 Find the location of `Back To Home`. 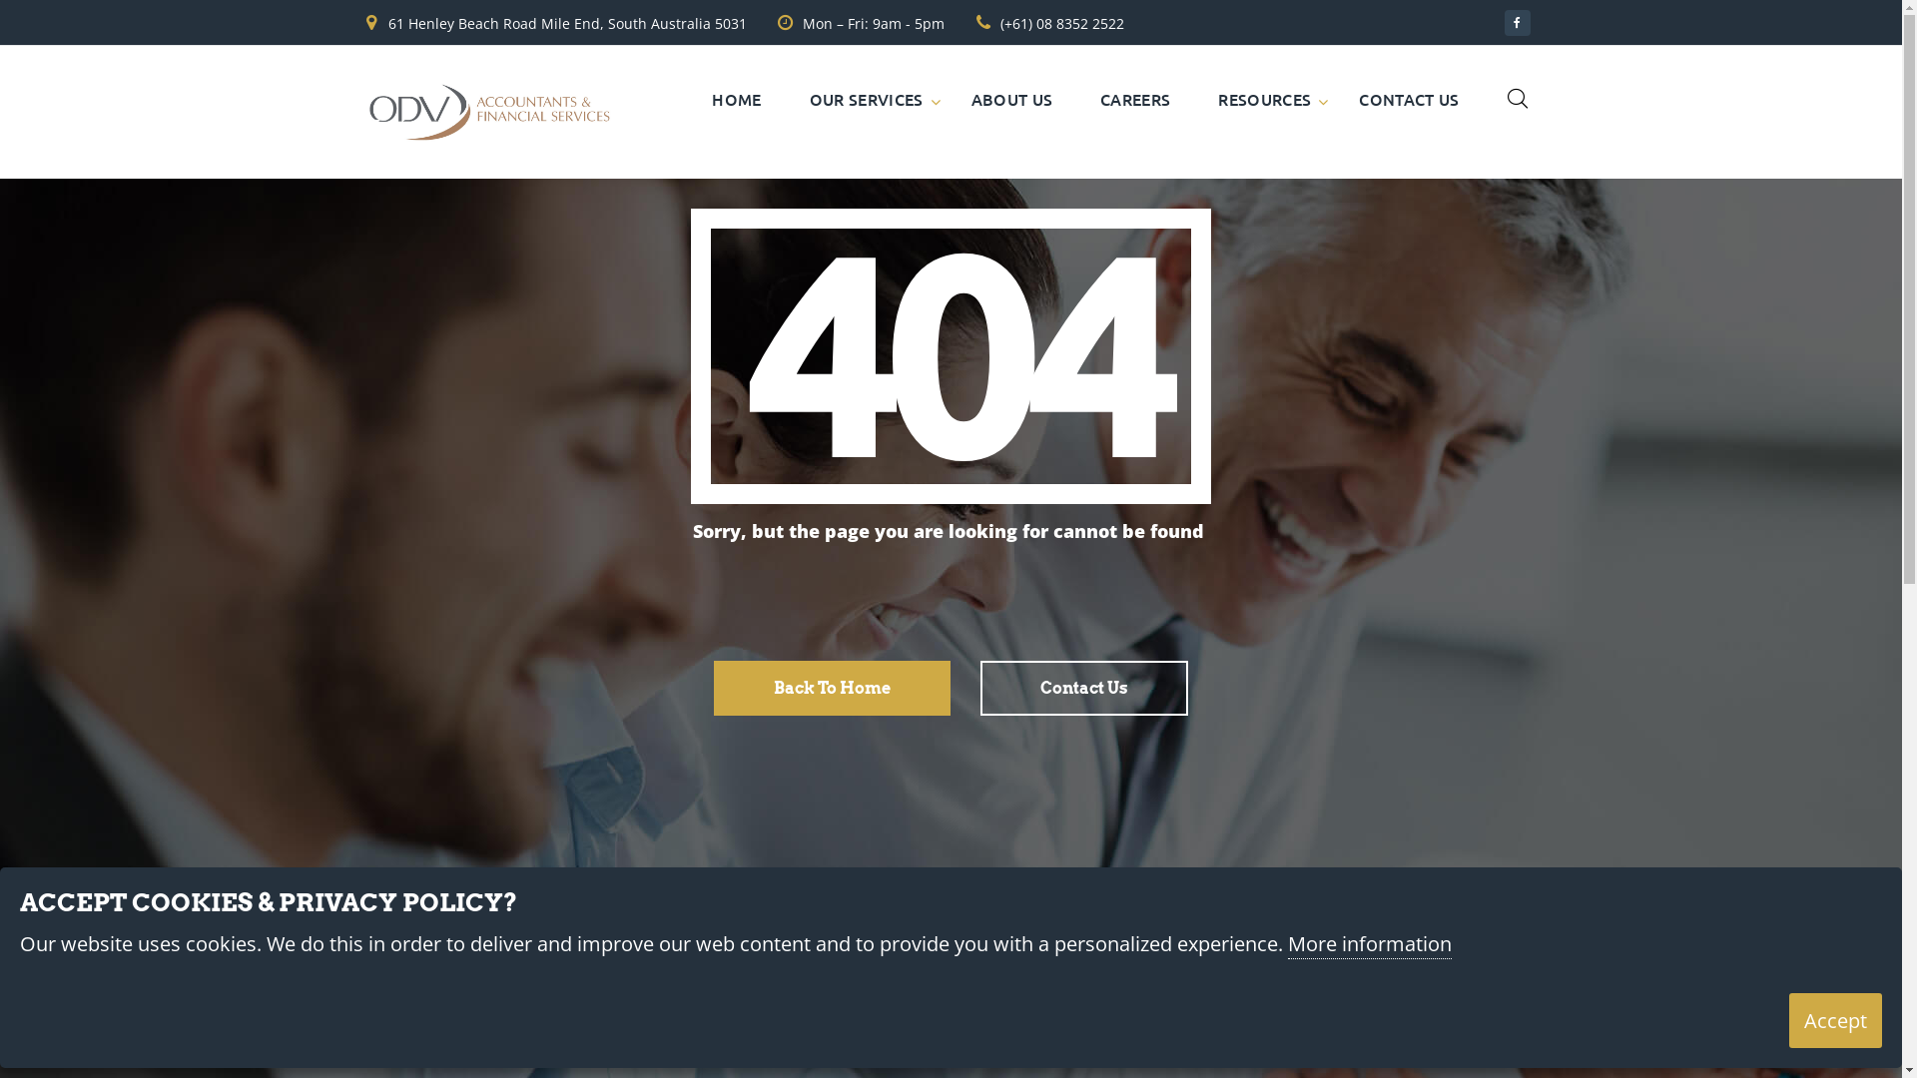

Back To Home is located at coordinates (833, 689).